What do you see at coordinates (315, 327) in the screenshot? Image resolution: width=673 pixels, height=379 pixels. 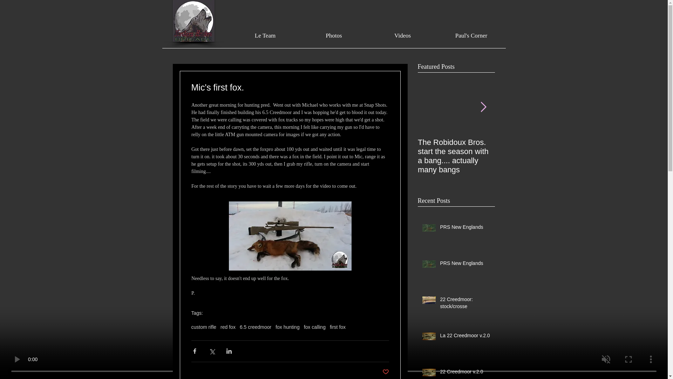 I see `fox calling` at bounding box center [315, 327].